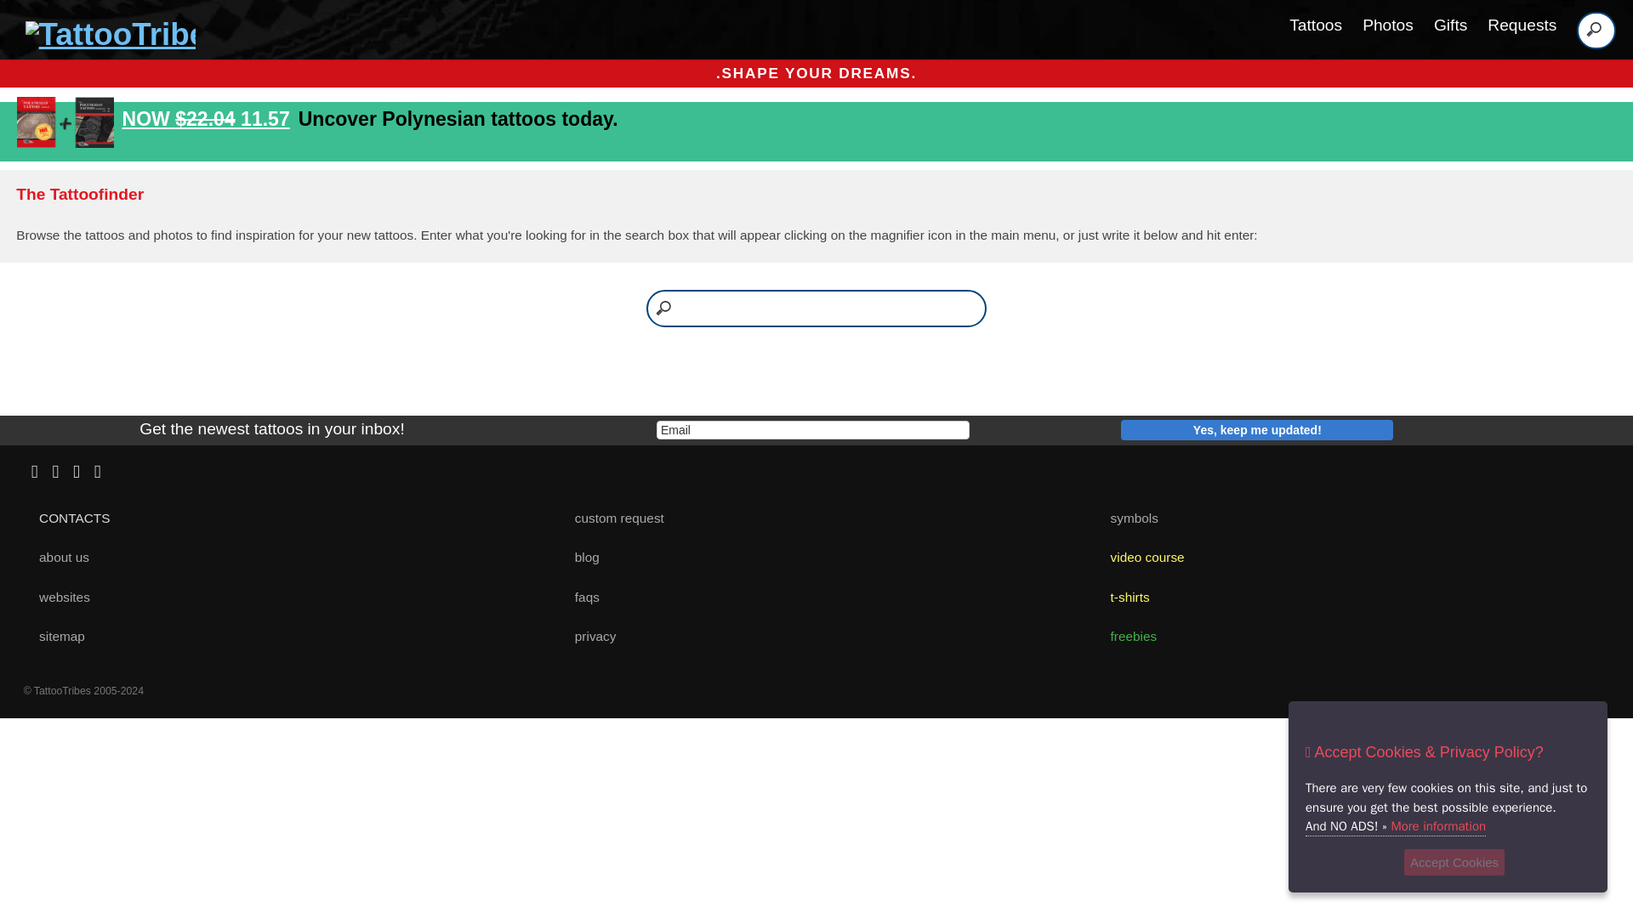 This screenshot has height=918, width=1633. I want to click on blog, so click(580, 557).